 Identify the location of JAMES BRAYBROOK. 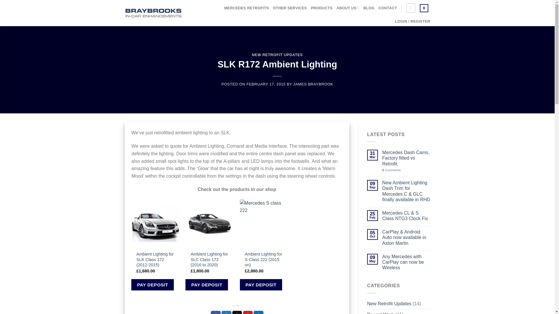
(313, 84).